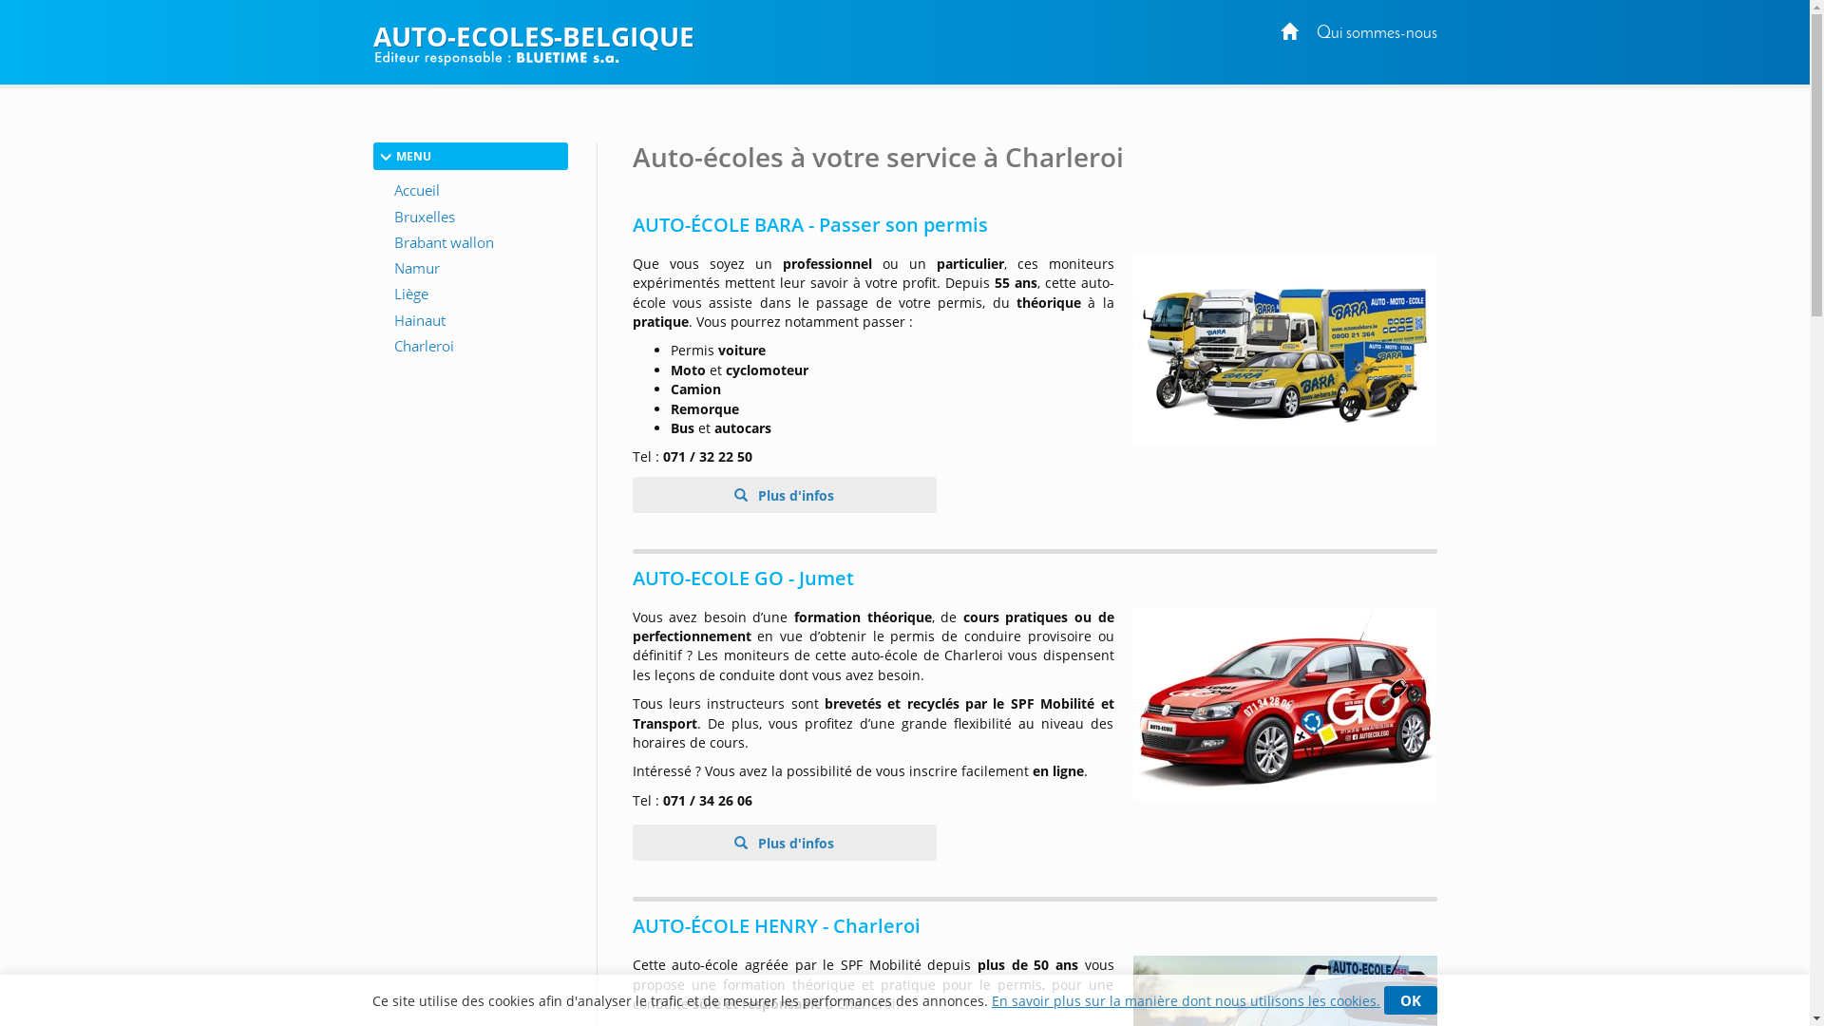 The width and height of the screenshot is (1824, 1026). I want to click on Plus d'infos, so click(785, 843).